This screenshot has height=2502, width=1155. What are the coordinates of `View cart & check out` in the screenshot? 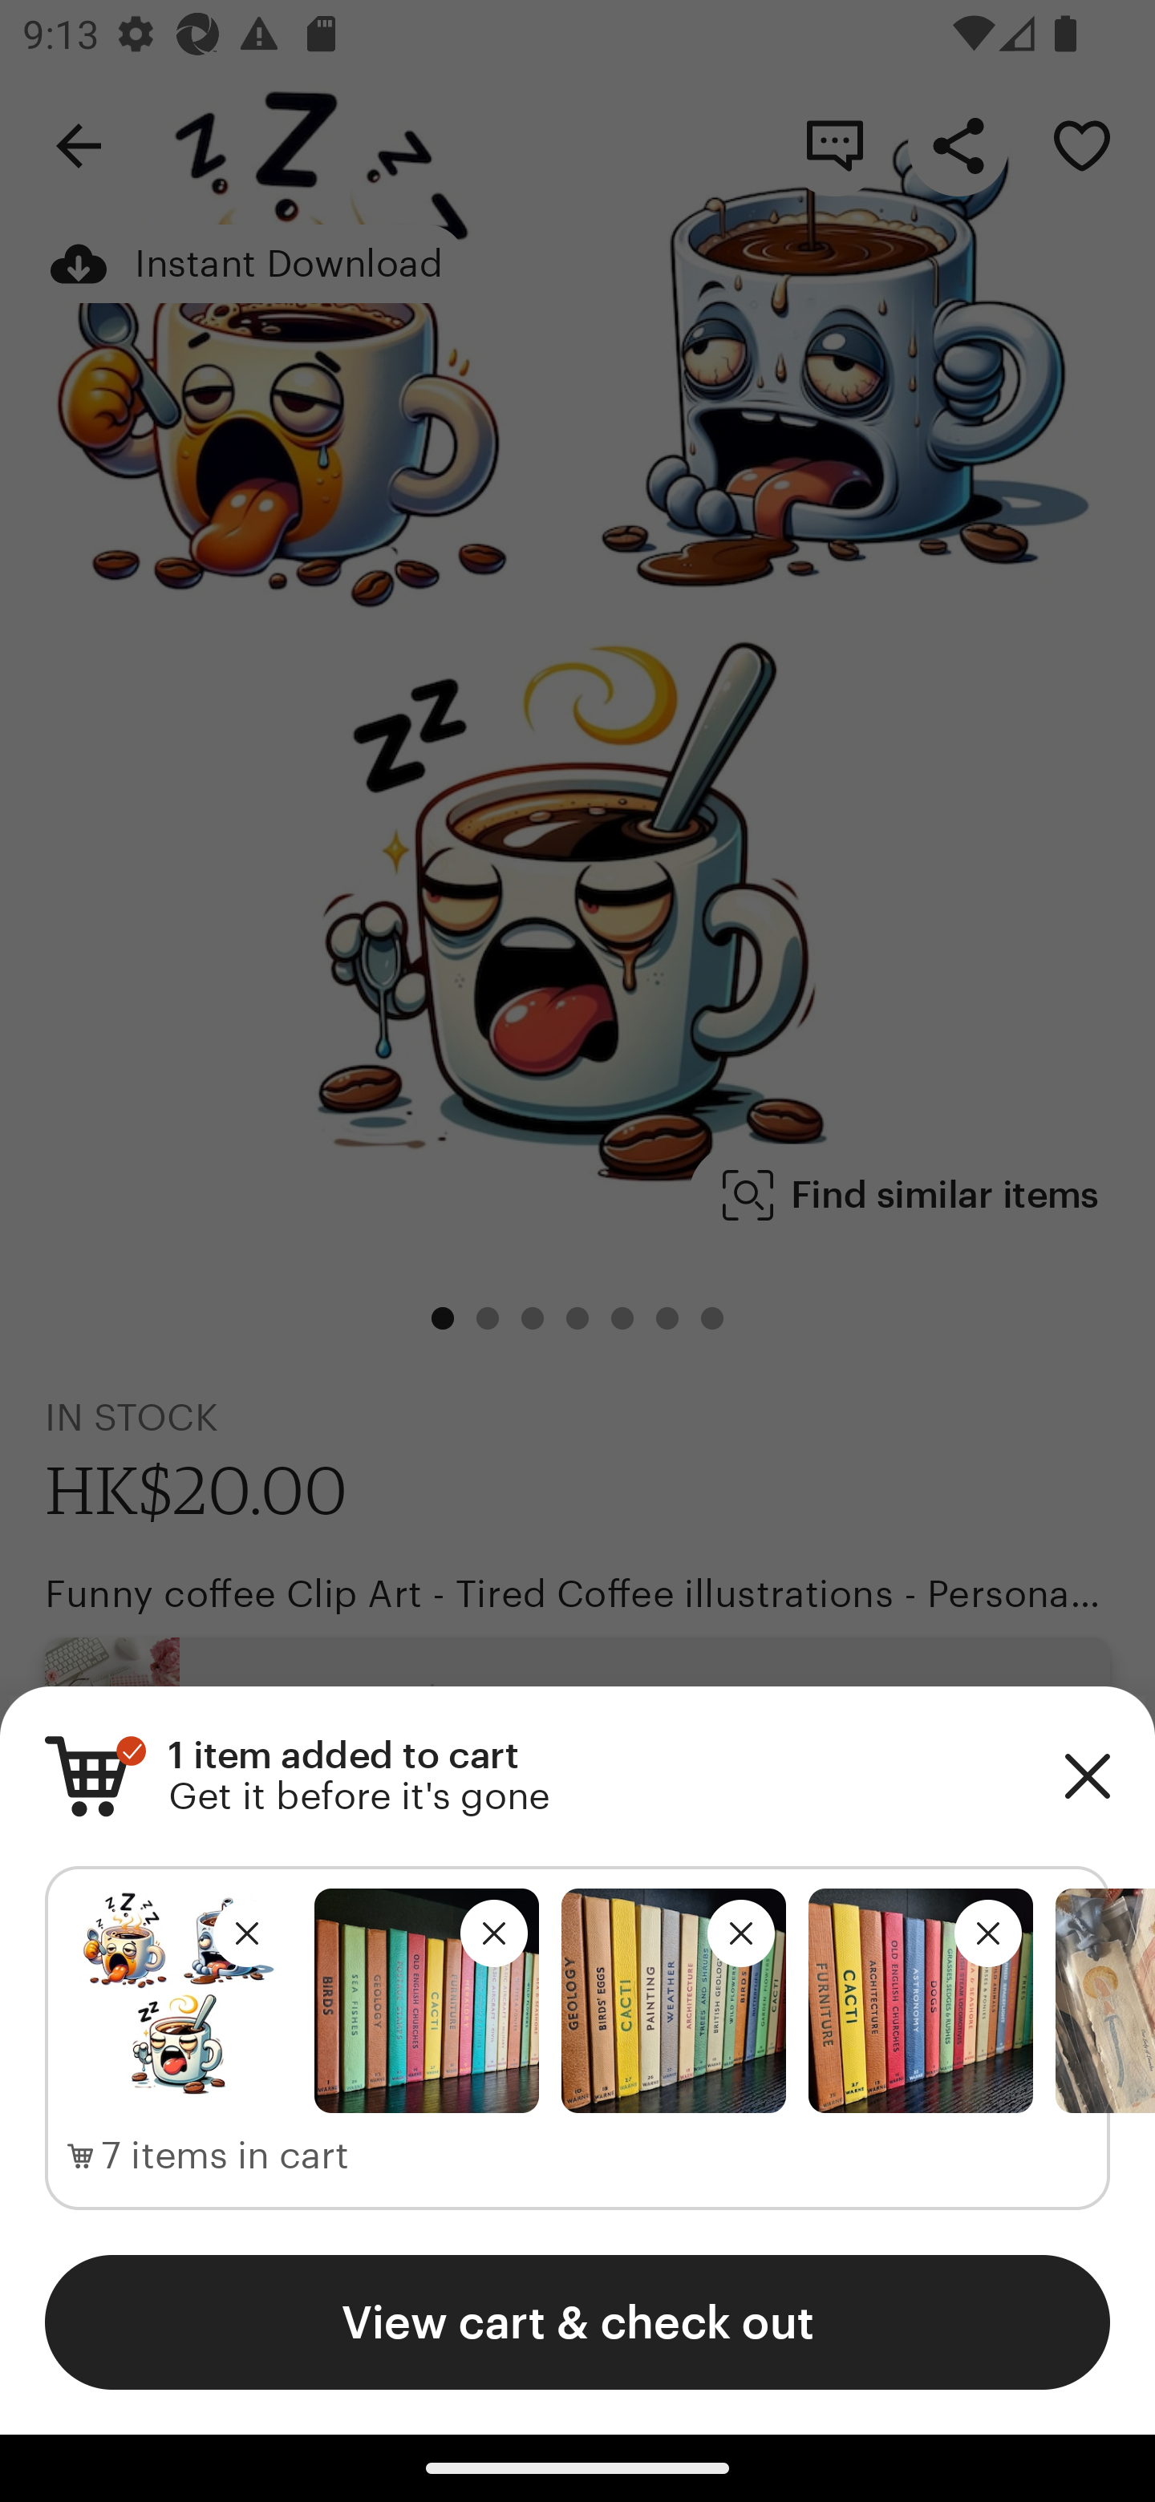 It's located at (577, 2322).